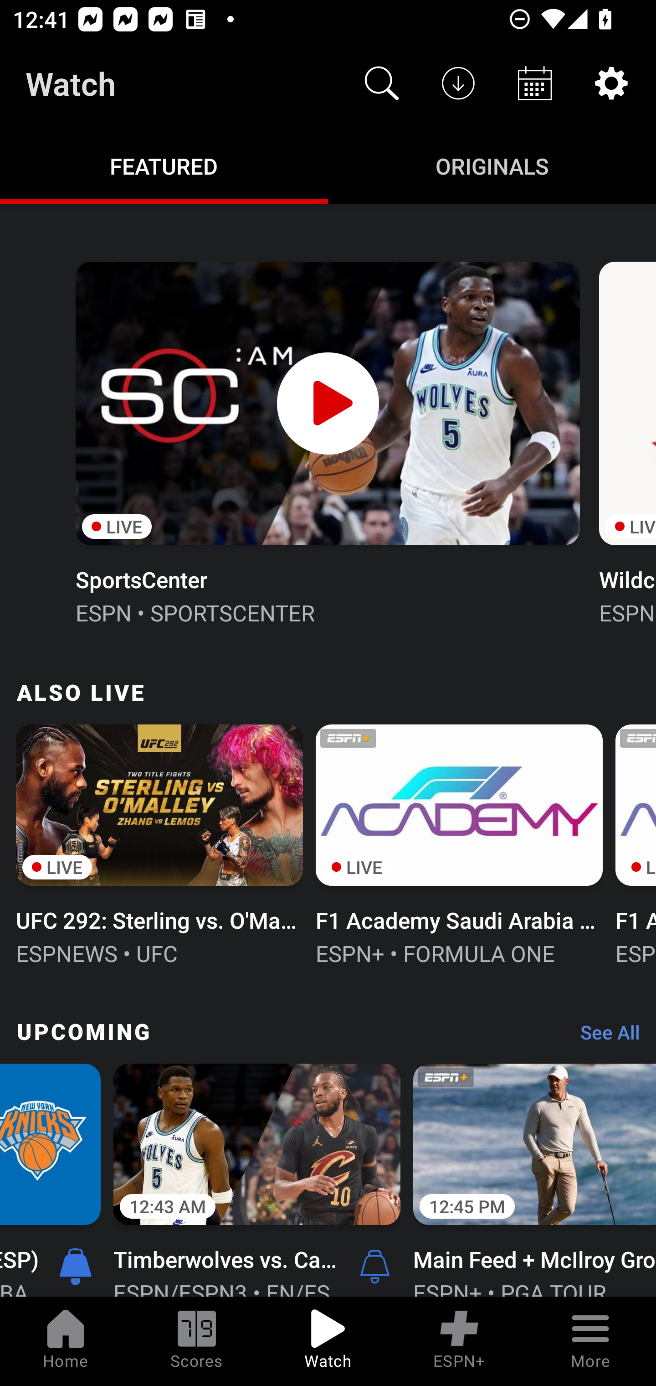  What do you see at coordinates (458, 83) in the screenshot?
I see `Downloads` at bounding box center [458, 83].